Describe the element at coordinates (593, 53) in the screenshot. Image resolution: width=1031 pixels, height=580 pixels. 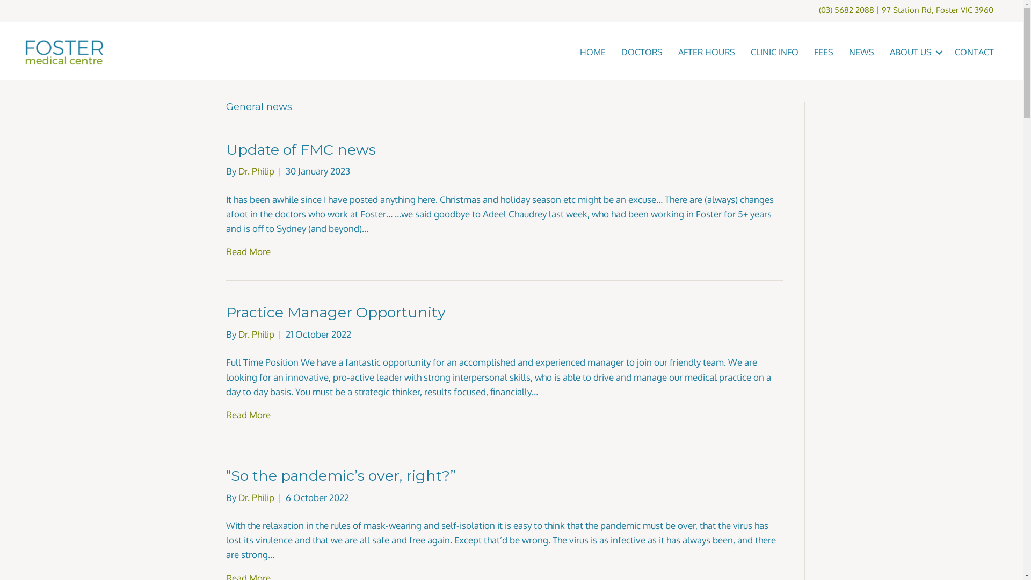
I see `HOME` at that location.